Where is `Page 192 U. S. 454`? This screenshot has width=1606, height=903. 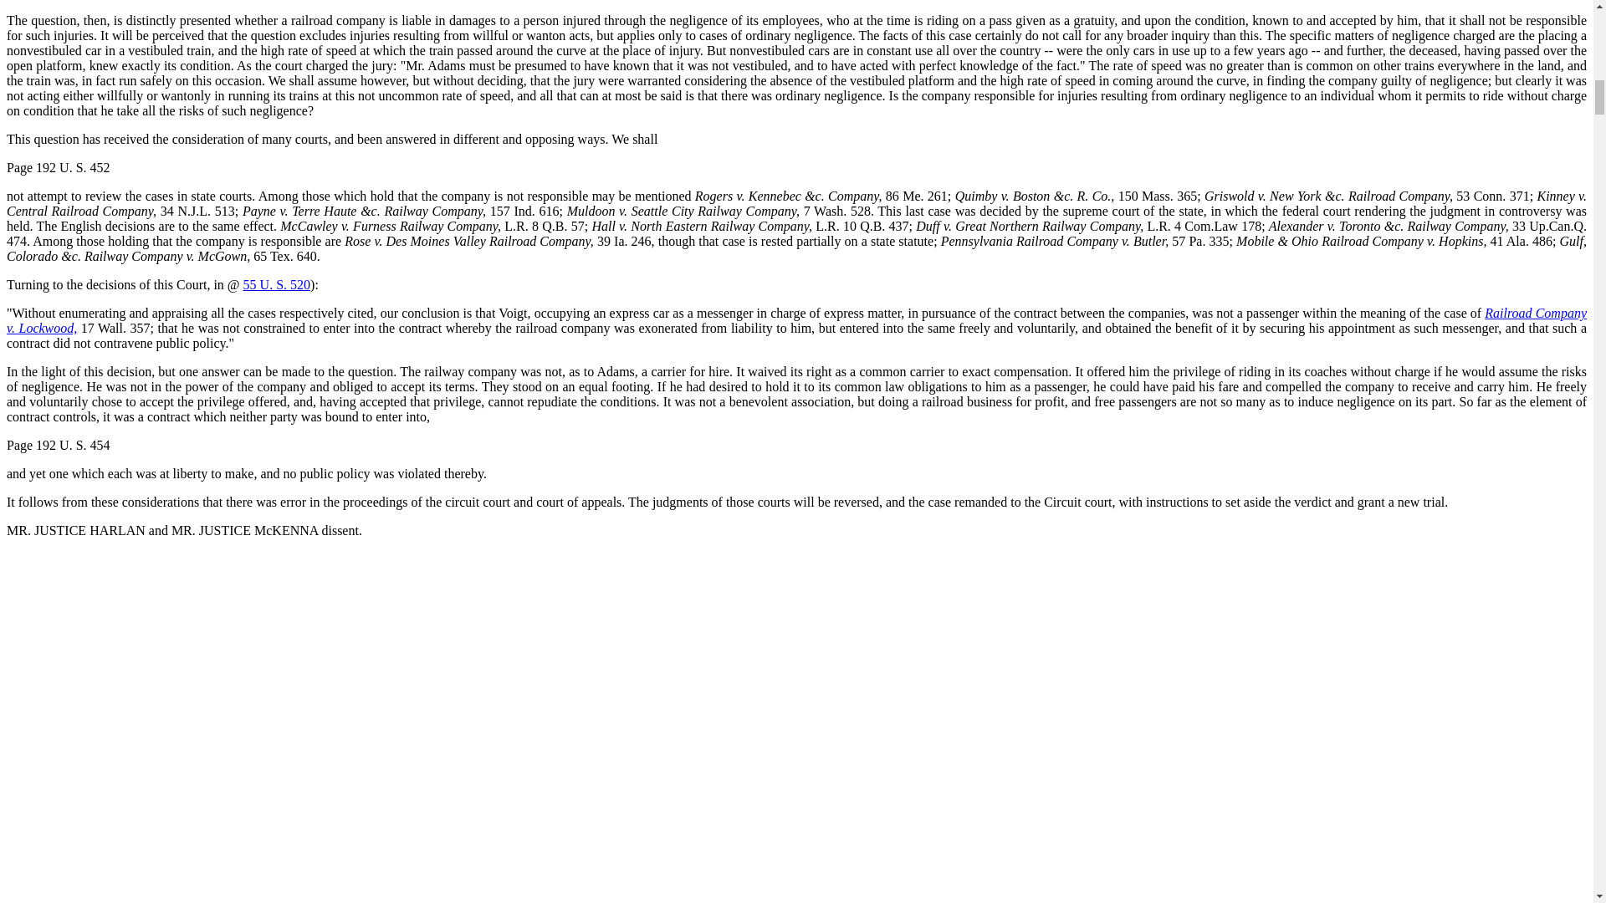 Page 192 U. S. 454 is located at coordinates (59, 445).